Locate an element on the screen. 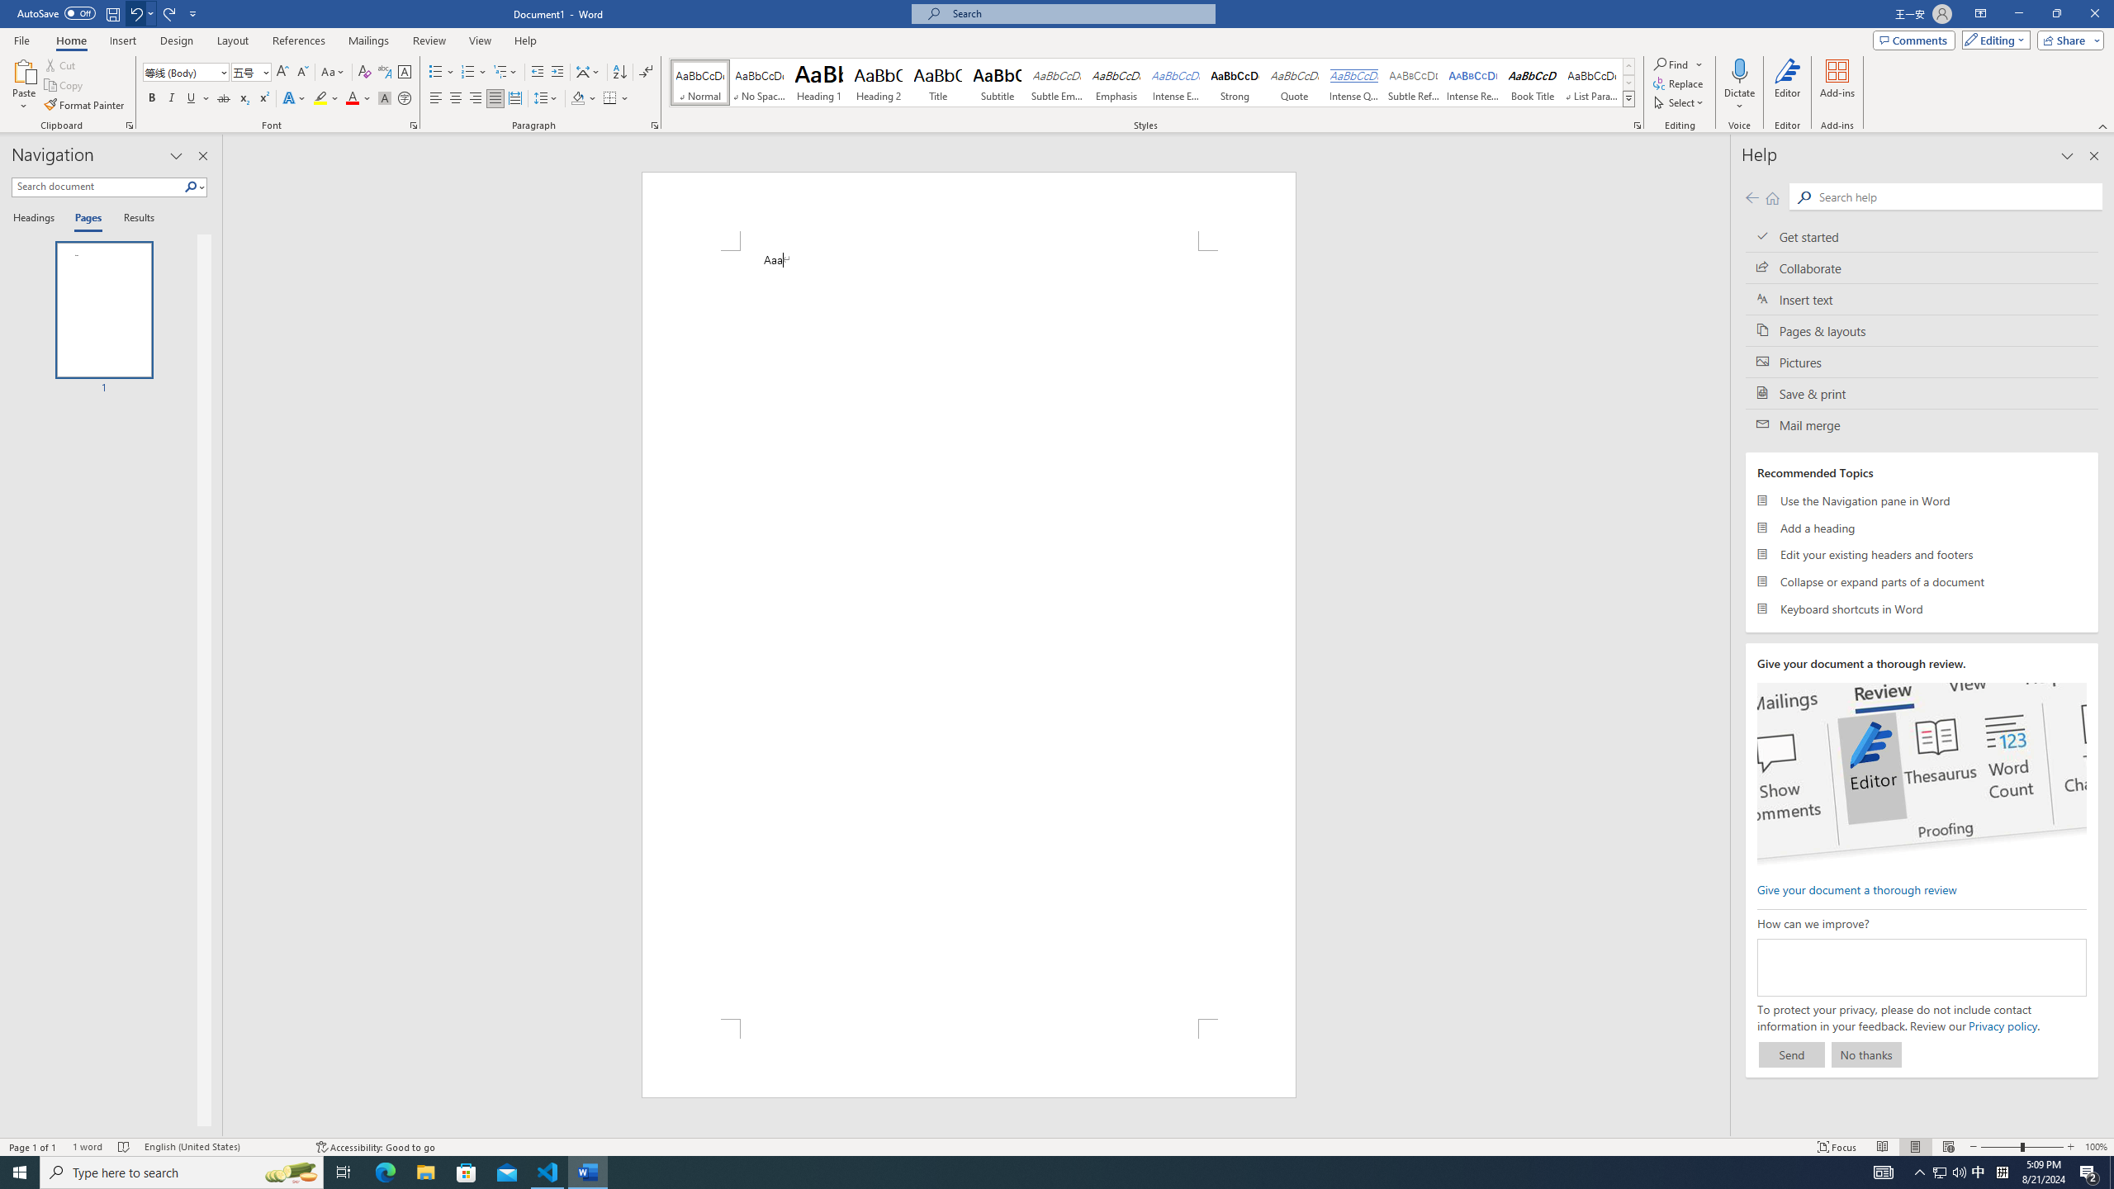  Select is located at coordinates (1680, 102).